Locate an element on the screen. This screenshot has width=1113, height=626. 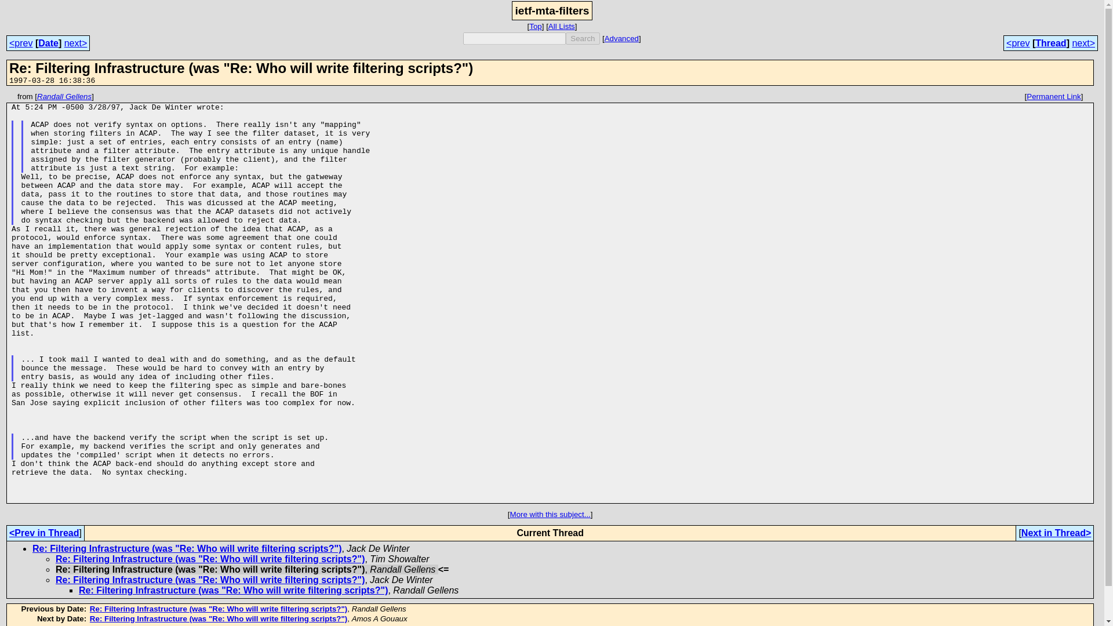
All Lists is located at coordinates (562, 26).